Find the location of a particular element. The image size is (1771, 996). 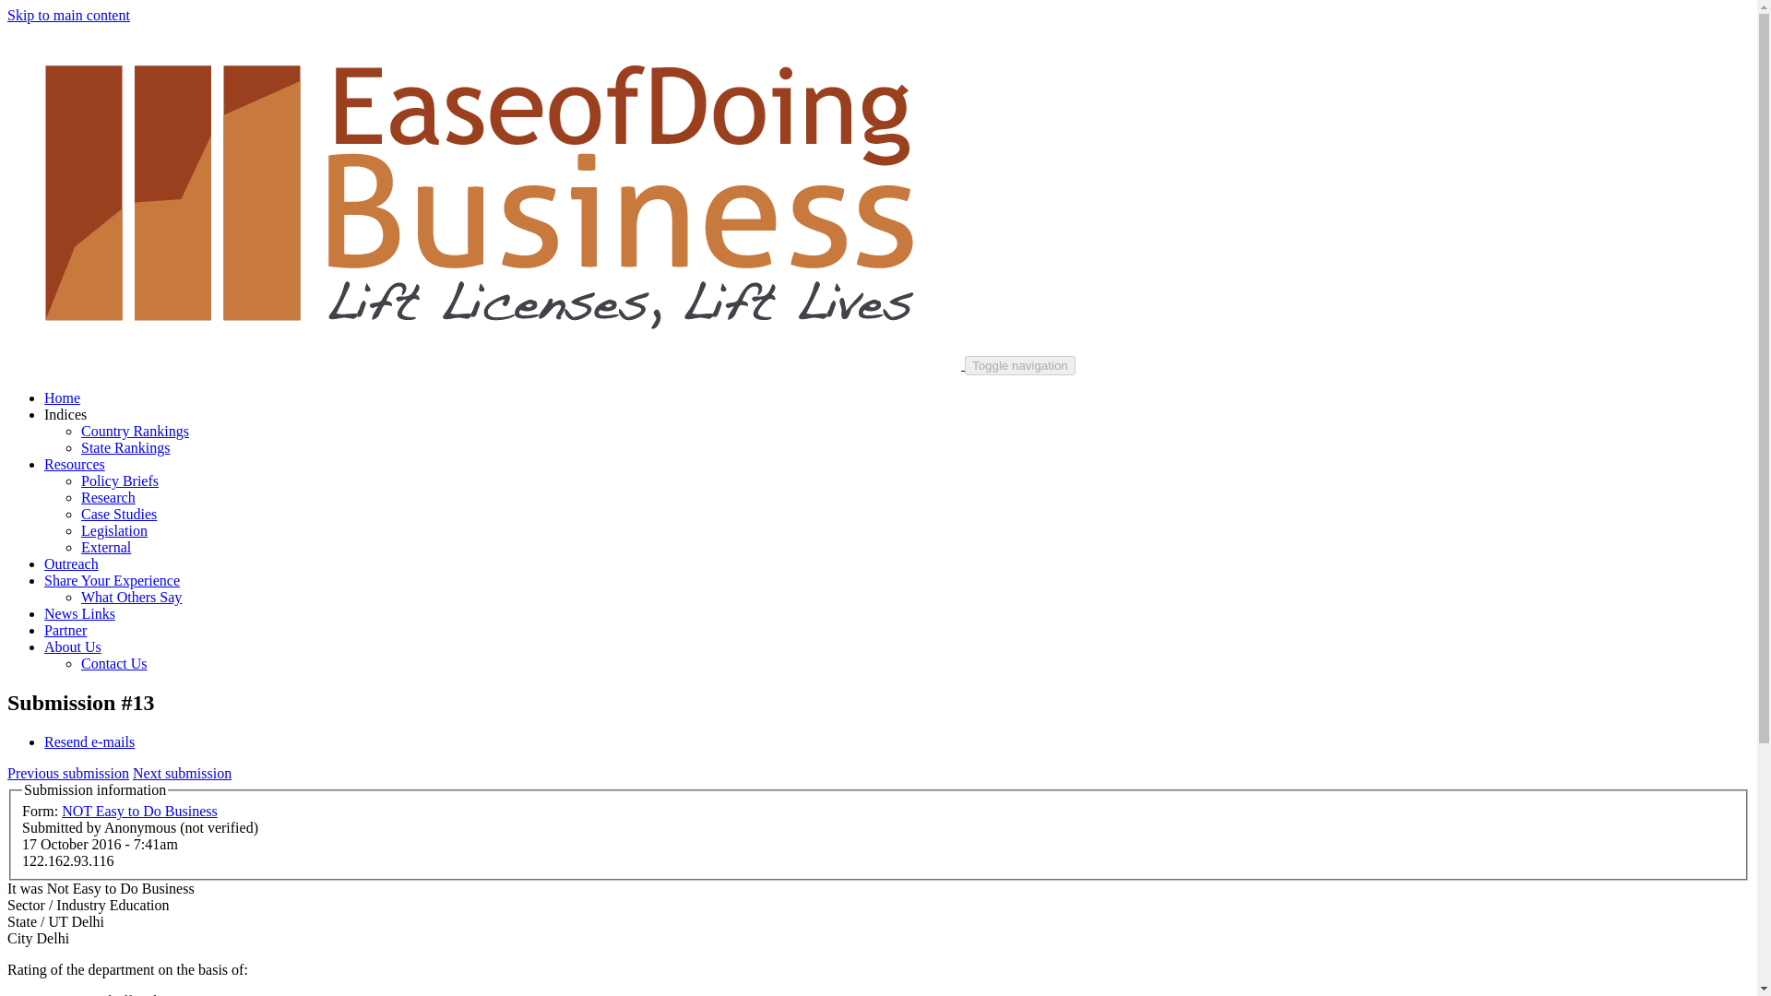

Case Studies is located at coordinates (119, 513).